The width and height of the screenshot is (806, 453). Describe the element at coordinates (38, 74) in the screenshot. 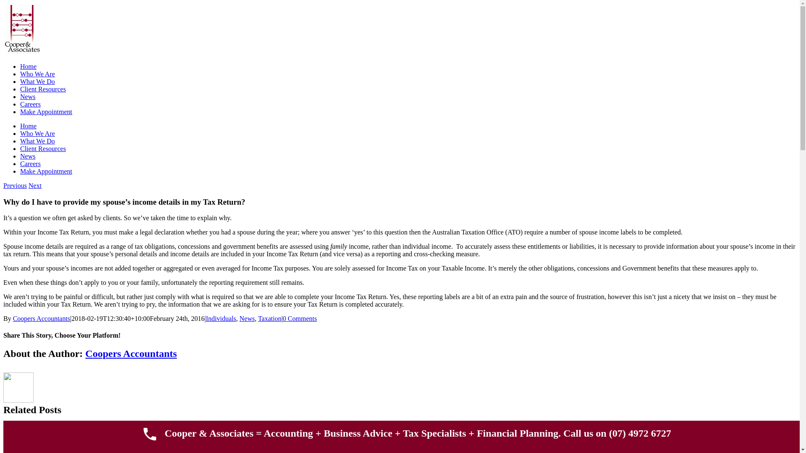

I see `Who We Are` at that location.